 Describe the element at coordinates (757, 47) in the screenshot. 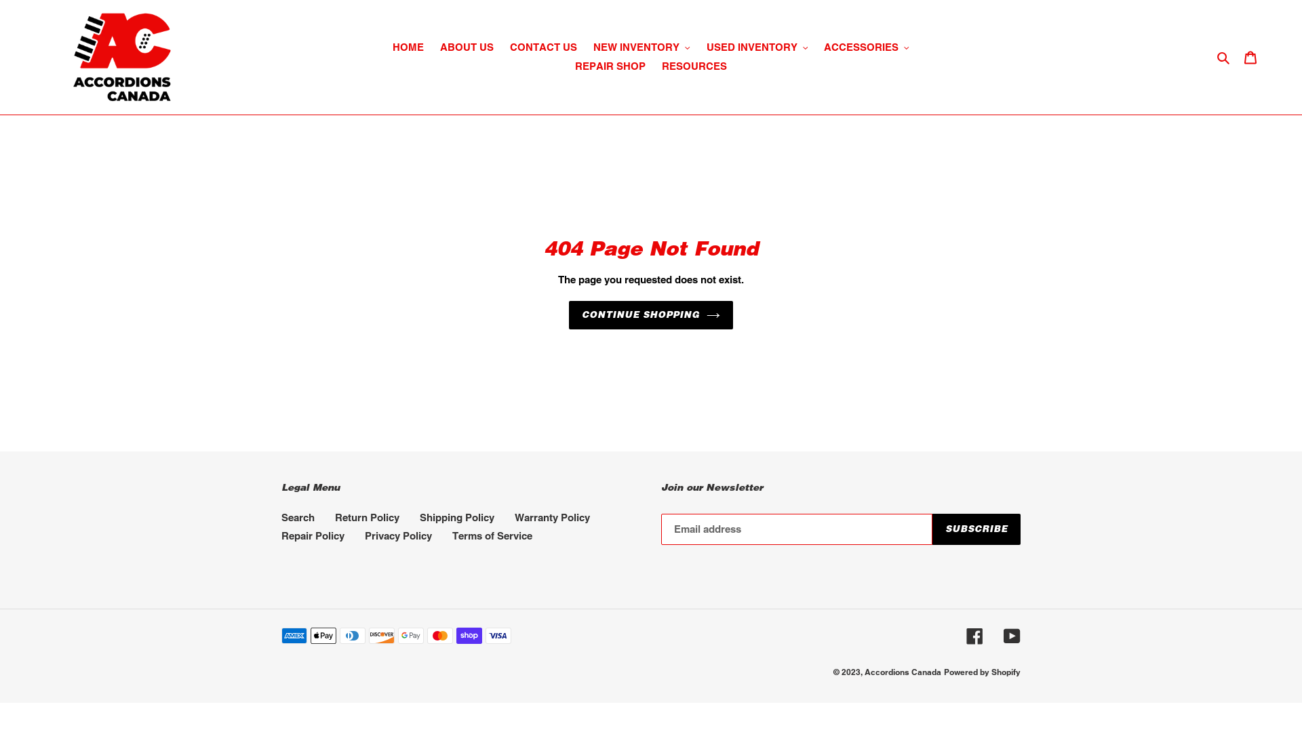

I see `USED INVENTORY` at that location.